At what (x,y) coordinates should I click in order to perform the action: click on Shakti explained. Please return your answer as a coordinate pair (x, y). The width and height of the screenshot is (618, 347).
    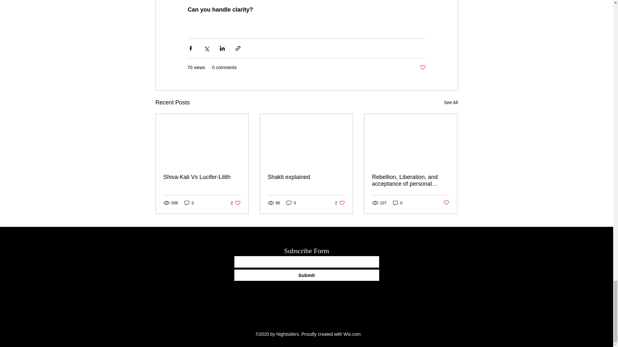
    Looking at the image, I should click on (236, 203).